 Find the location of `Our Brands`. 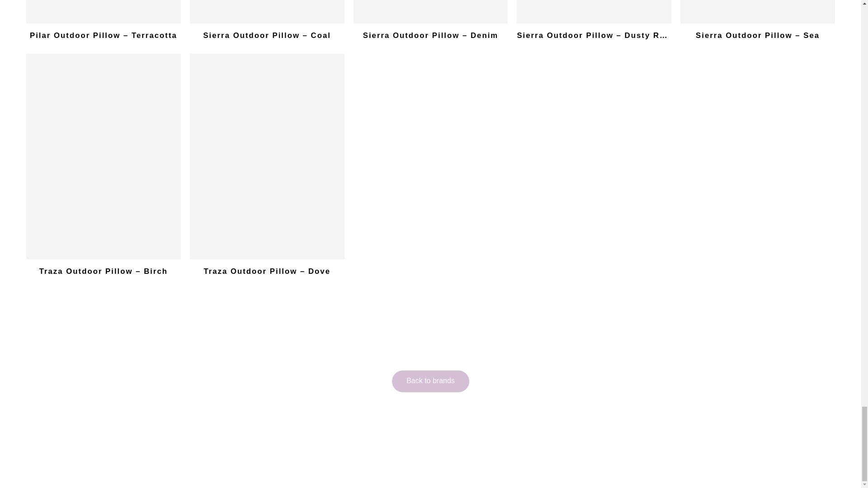

Our Brands is located at coordinates (430, 381).